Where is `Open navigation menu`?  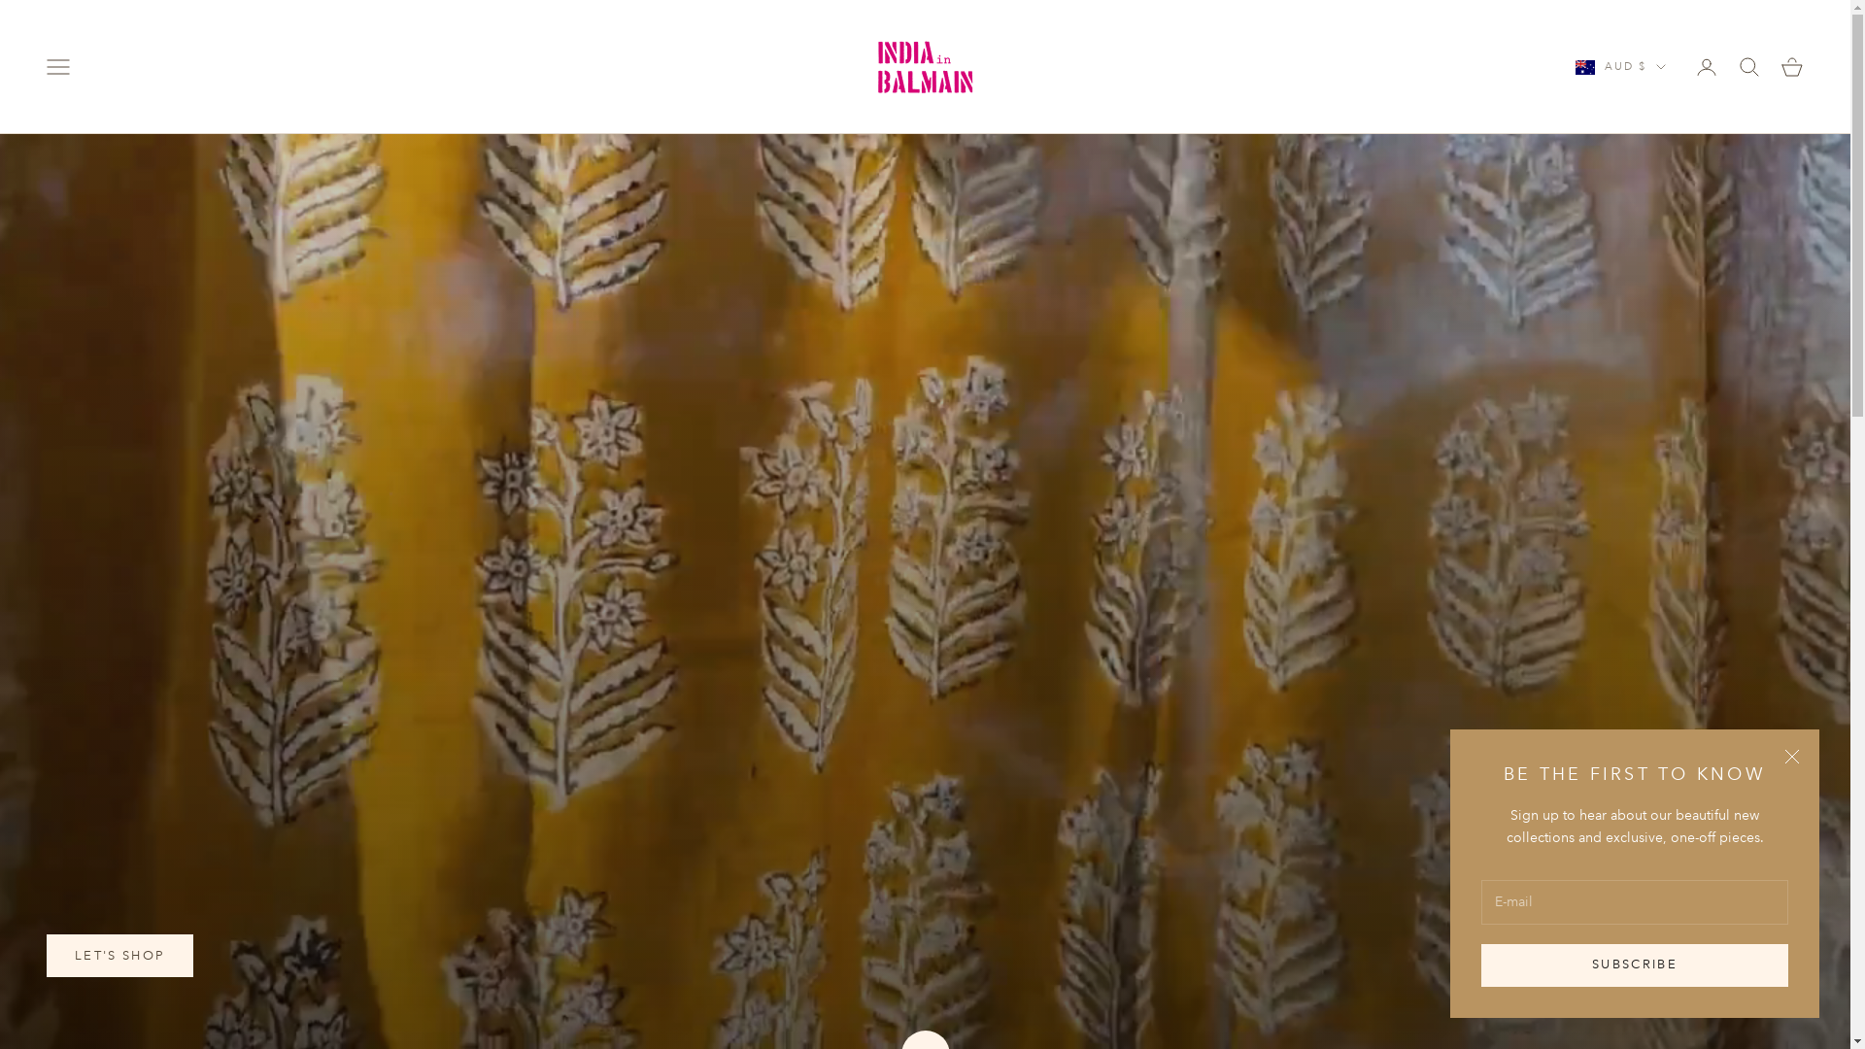
Open navigation menu is located at coordinates (58, 67).